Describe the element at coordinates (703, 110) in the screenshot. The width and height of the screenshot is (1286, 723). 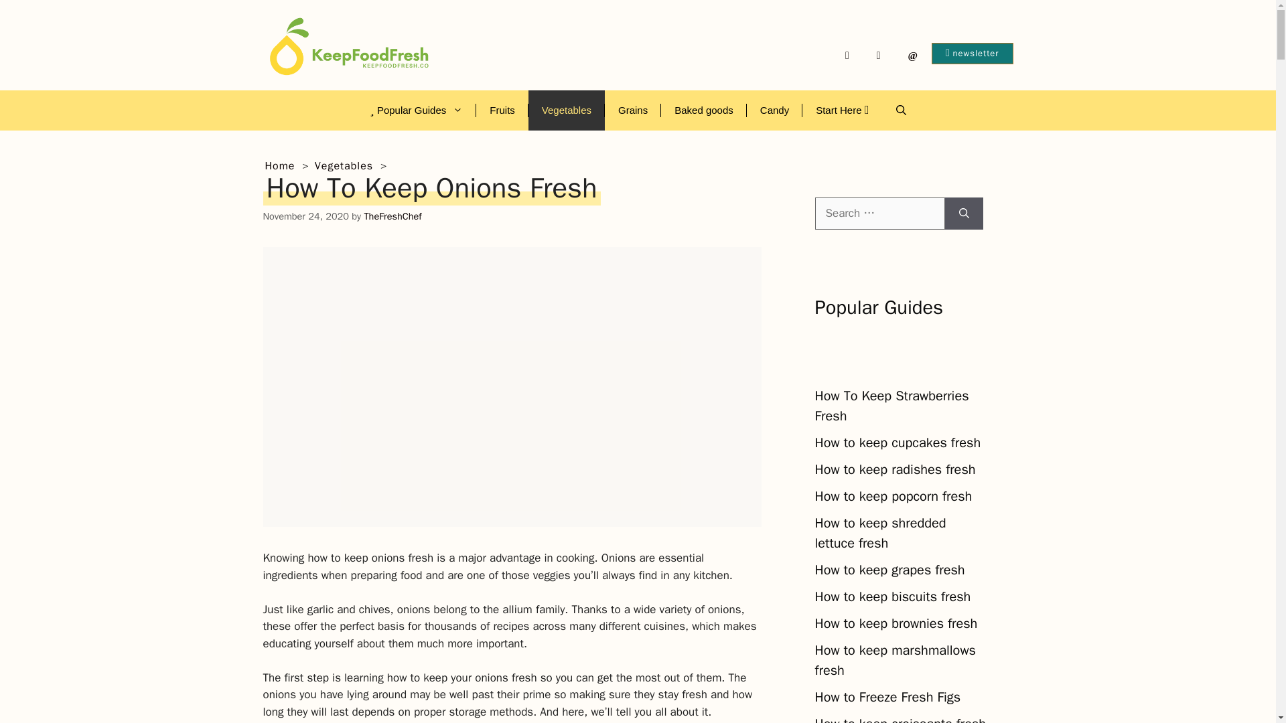
I see `Baked goods` at that location.